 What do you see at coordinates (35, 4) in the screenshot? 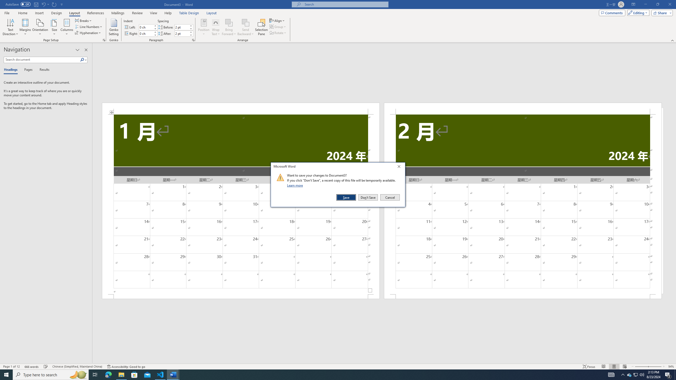
I see `Quick Access Toolbar` at bounding box center [35, 4].